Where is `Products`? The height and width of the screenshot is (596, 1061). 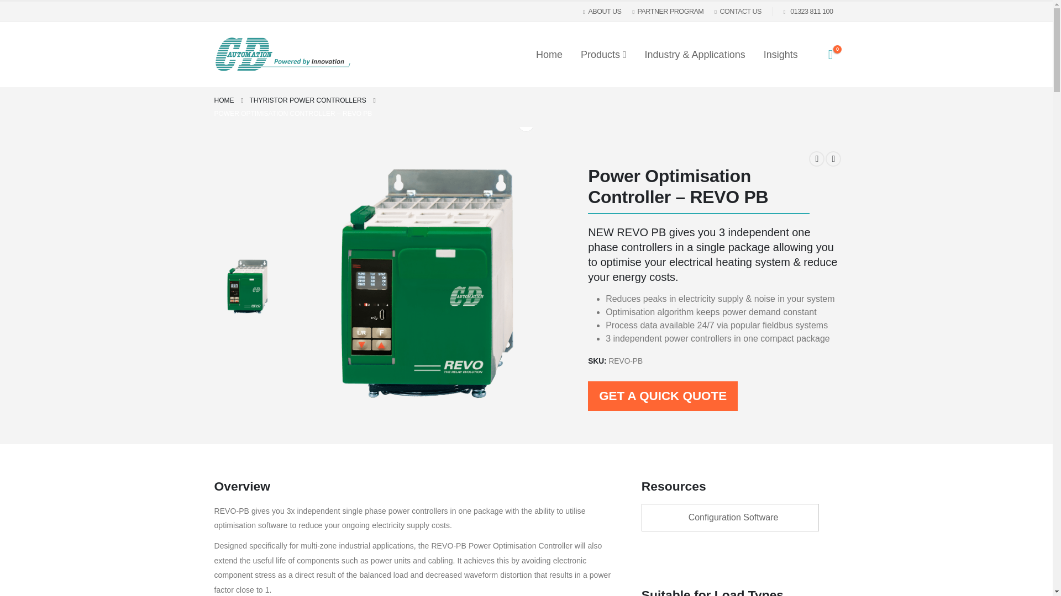
Products is located at coordinates (603, 54).